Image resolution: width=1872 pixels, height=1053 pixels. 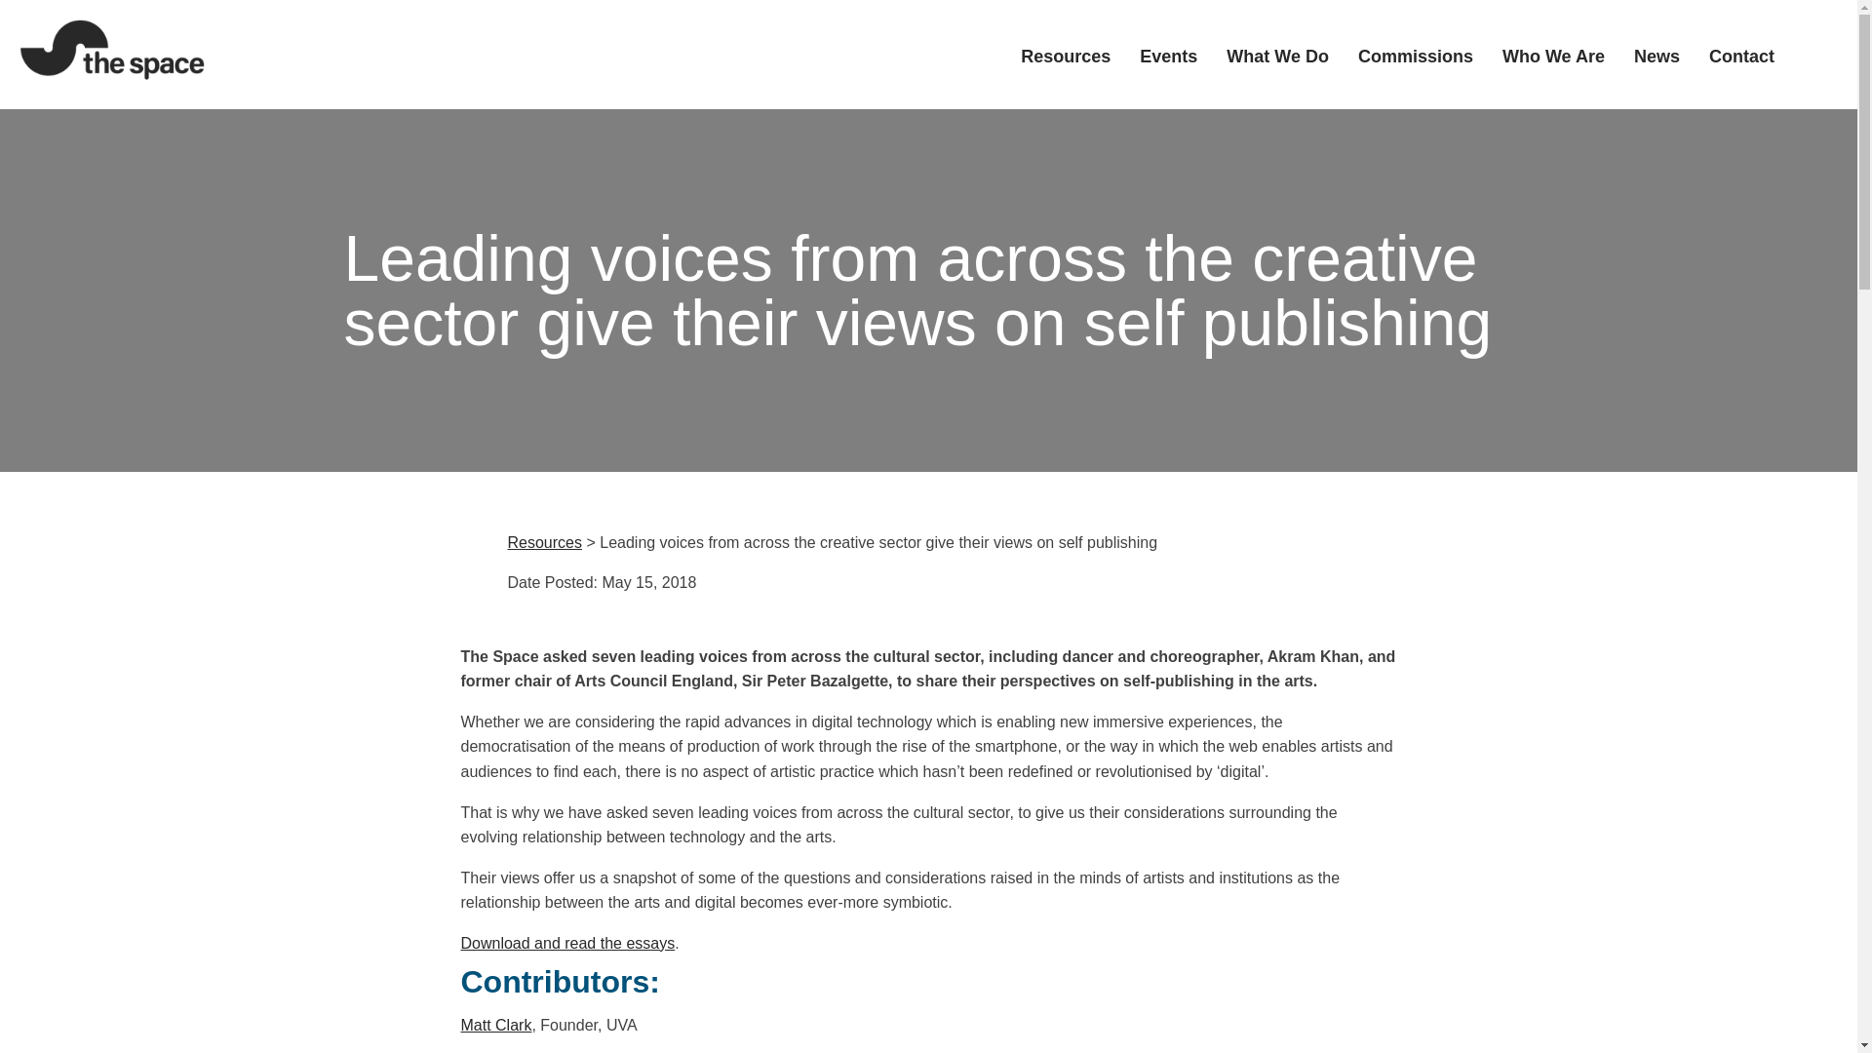 What do you see at coordinates (1168, 55) in the screenshot?
I see `Events` at bounding box center [1168, 55].